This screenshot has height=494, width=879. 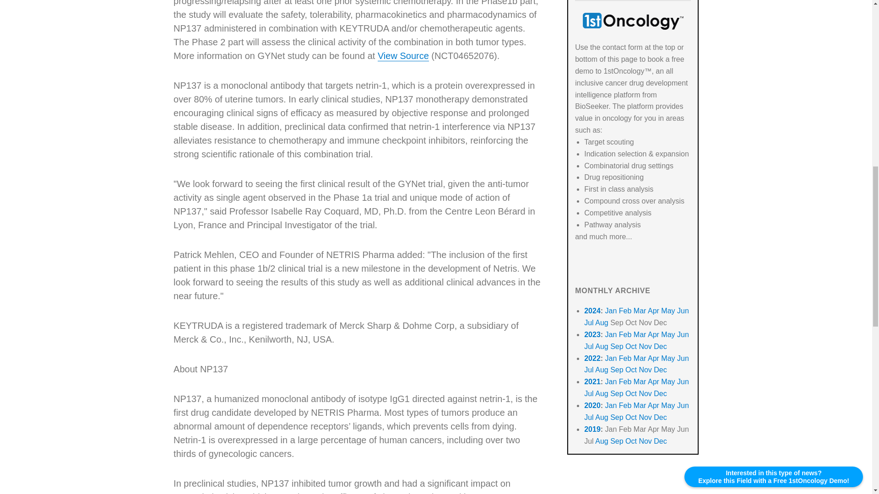 What do you see at coordinates (592, 310) in the screenshot?
I see `2024` at bounding box center [592, 310].